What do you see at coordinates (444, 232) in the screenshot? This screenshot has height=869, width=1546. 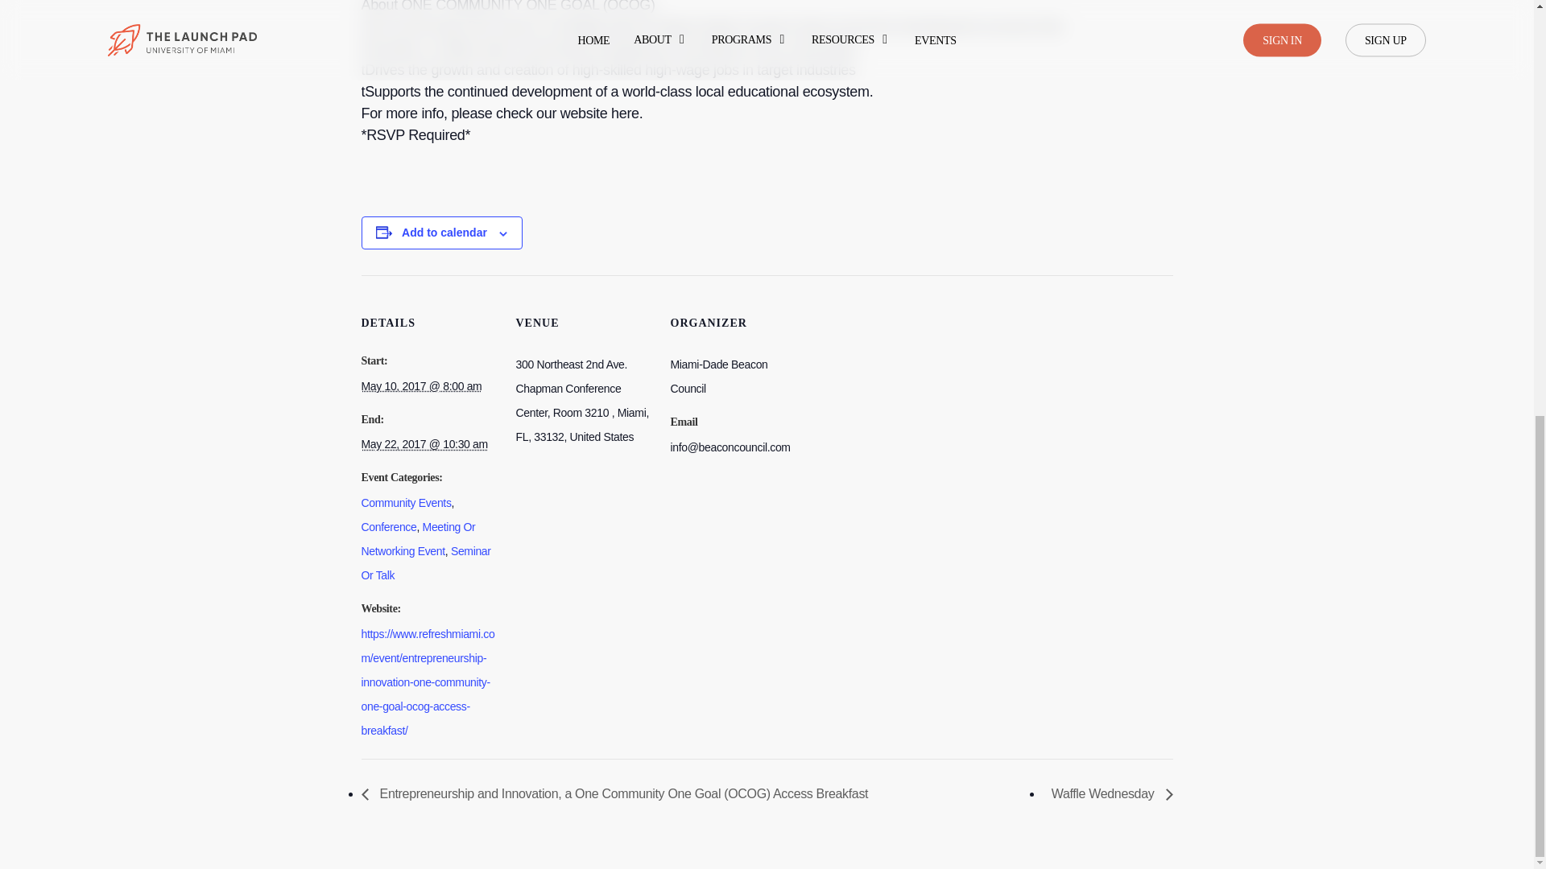 I see `Add to calendar` at bounding box center [444, 232].